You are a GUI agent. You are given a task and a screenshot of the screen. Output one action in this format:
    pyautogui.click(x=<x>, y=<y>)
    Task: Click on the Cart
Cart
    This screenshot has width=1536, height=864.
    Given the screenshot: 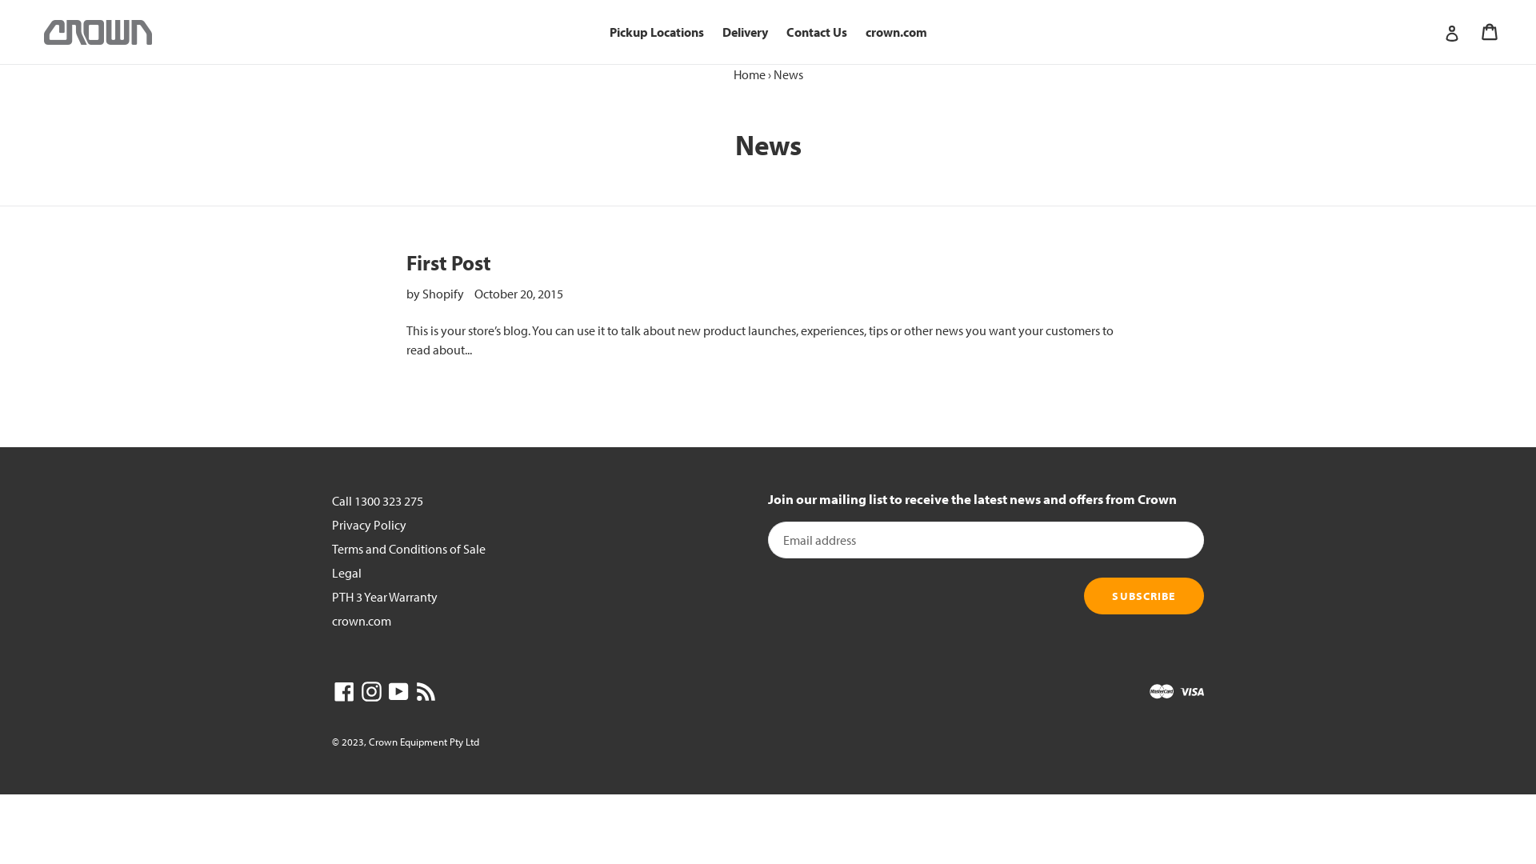 What is the action you would take?
    pyautogui.click(x=1491, y=32)
    